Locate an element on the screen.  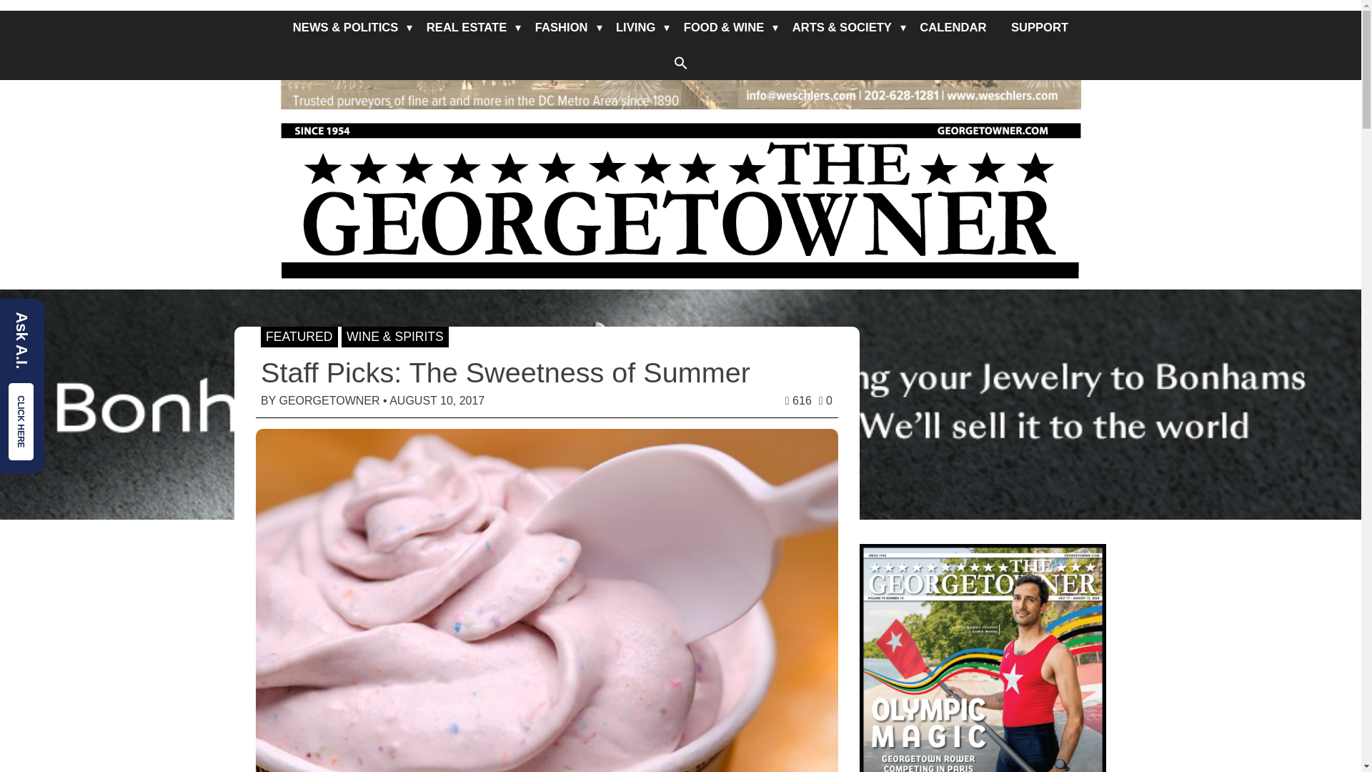
REAL ESTATE is located at coordinates (466, 27).